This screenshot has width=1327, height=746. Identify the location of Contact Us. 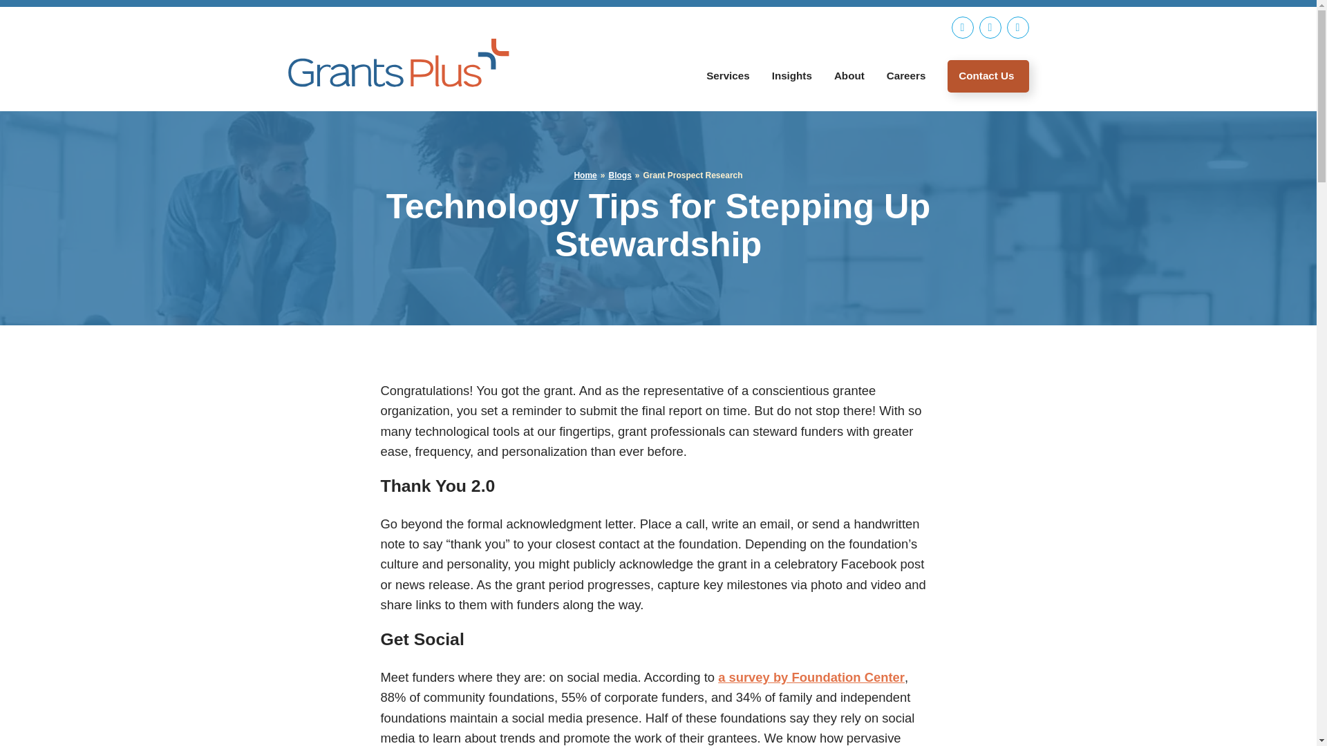
(988, 76).